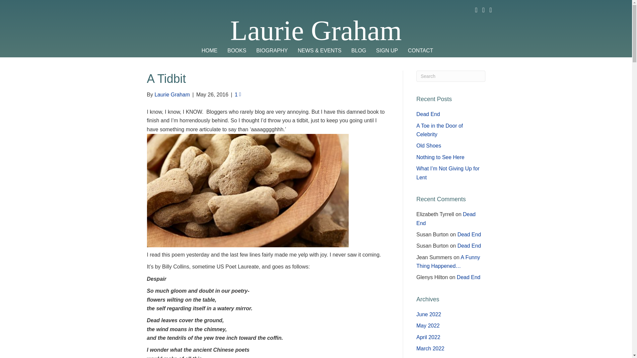  I want to click on March 2022, so click(431, 348).